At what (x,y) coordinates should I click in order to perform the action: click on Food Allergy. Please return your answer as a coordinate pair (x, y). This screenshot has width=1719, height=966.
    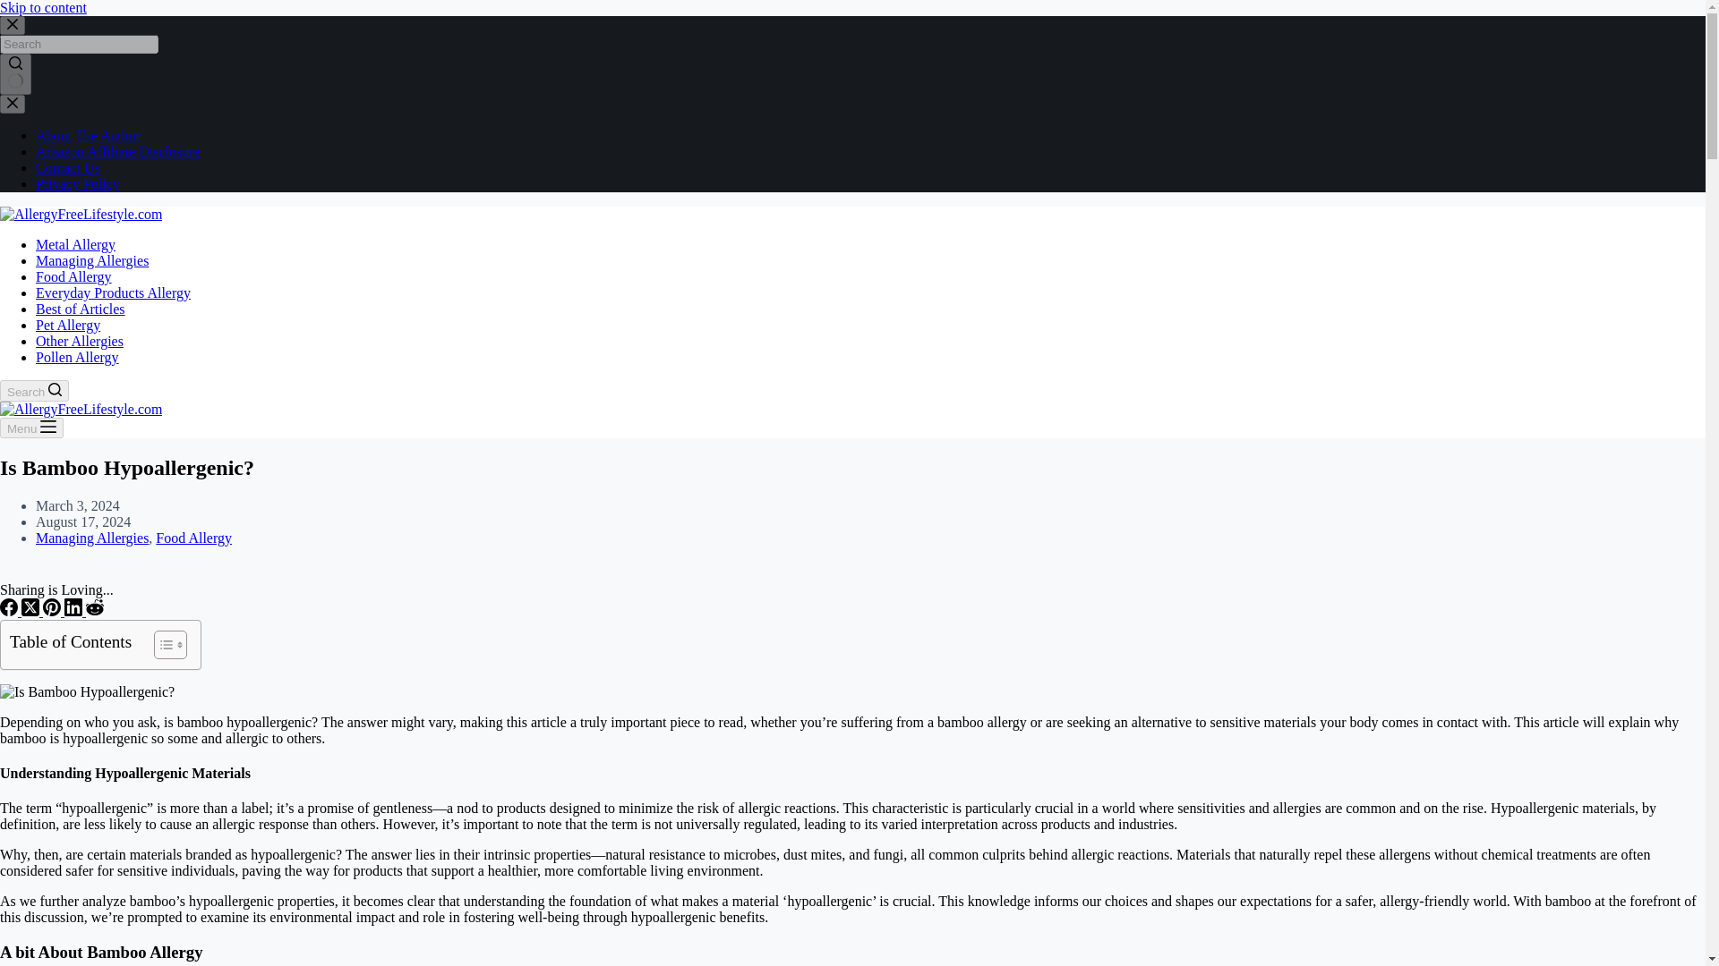
    Looking at the image, I should click on (73, 276).